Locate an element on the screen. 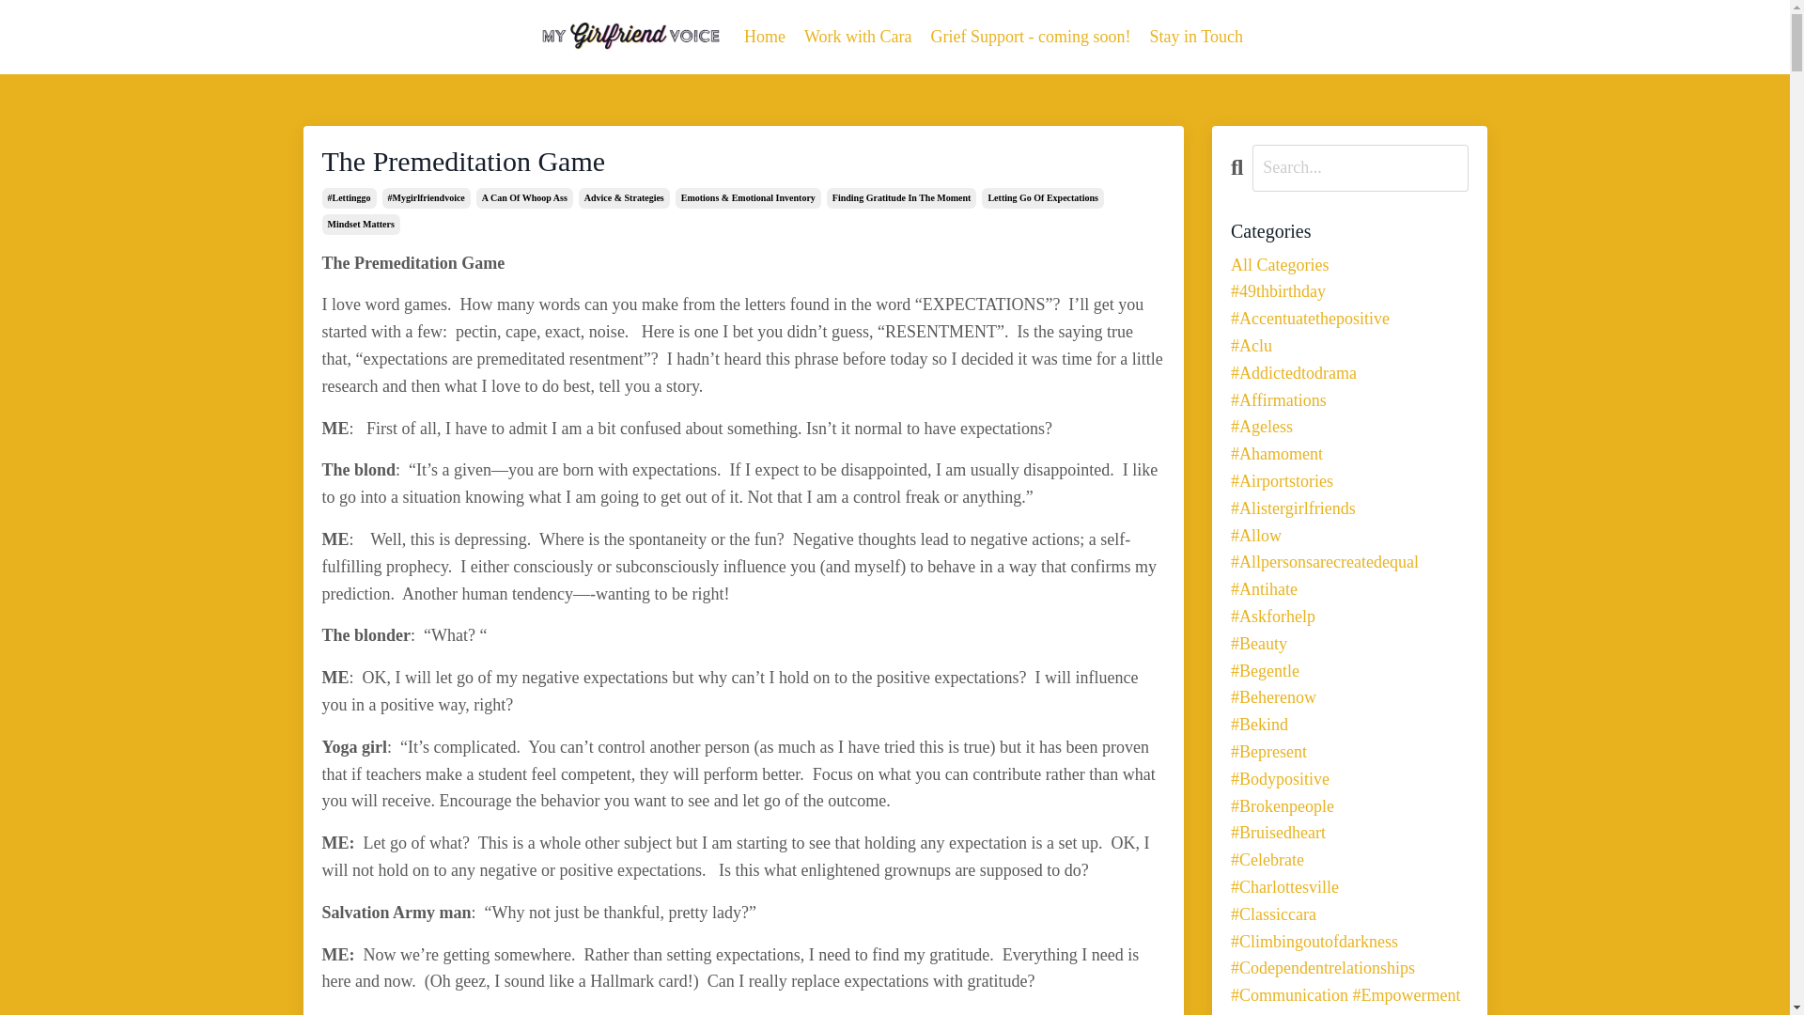 This screenshot has height=1015, width=1804. All Categories is located at coordinates (1349, 265).